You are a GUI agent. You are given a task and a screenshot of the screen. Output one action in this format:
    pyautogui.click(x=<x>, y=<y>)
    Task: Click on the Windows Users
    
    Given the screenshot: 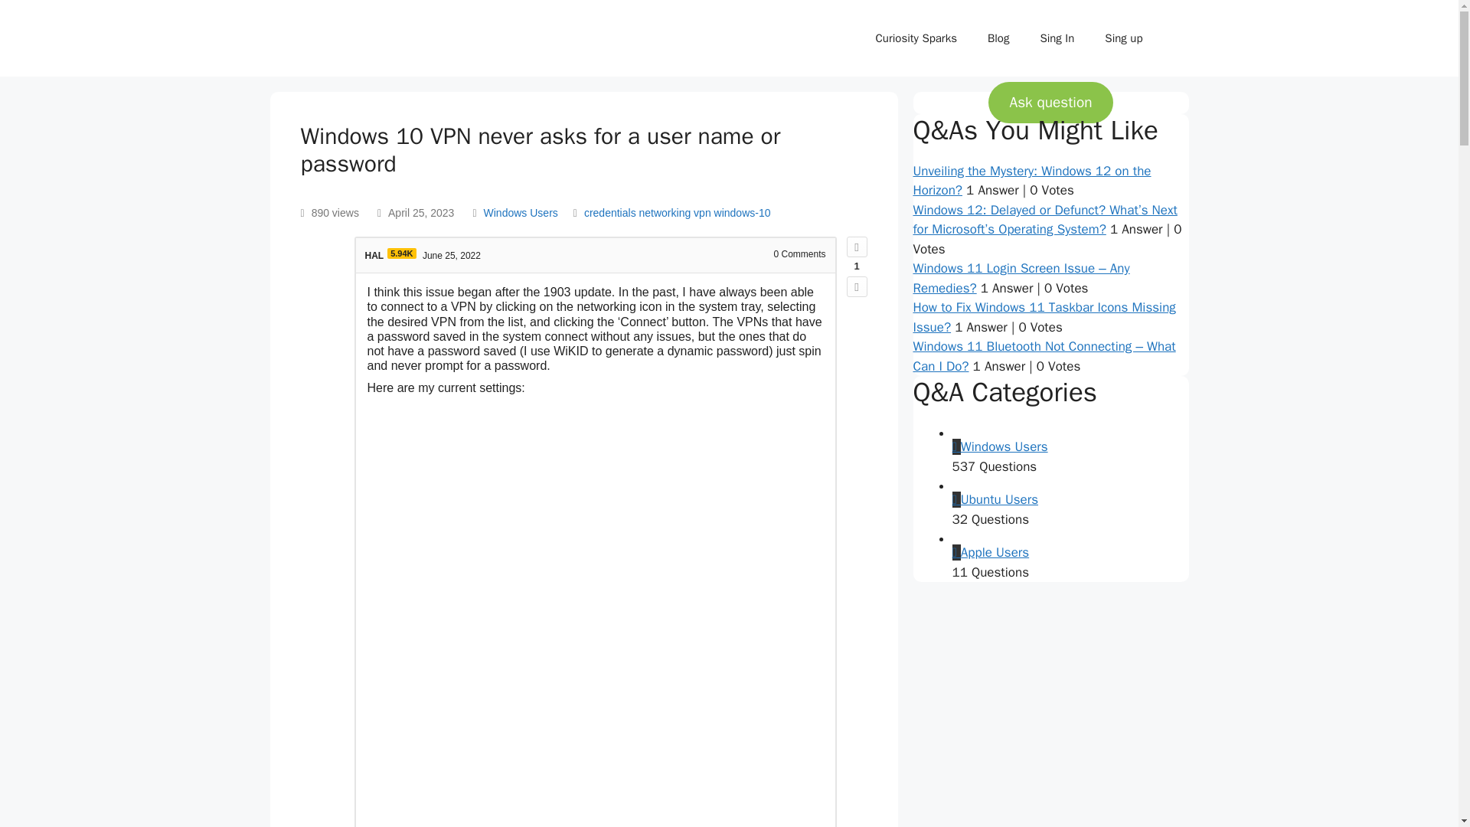 What is the action you would take?
    pyautogui.click(x=521, y=213)
    